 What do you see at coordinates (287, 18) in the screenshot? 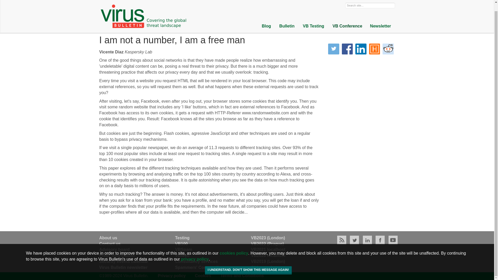
I see `Bulletin` at bounding box center [287, 18].